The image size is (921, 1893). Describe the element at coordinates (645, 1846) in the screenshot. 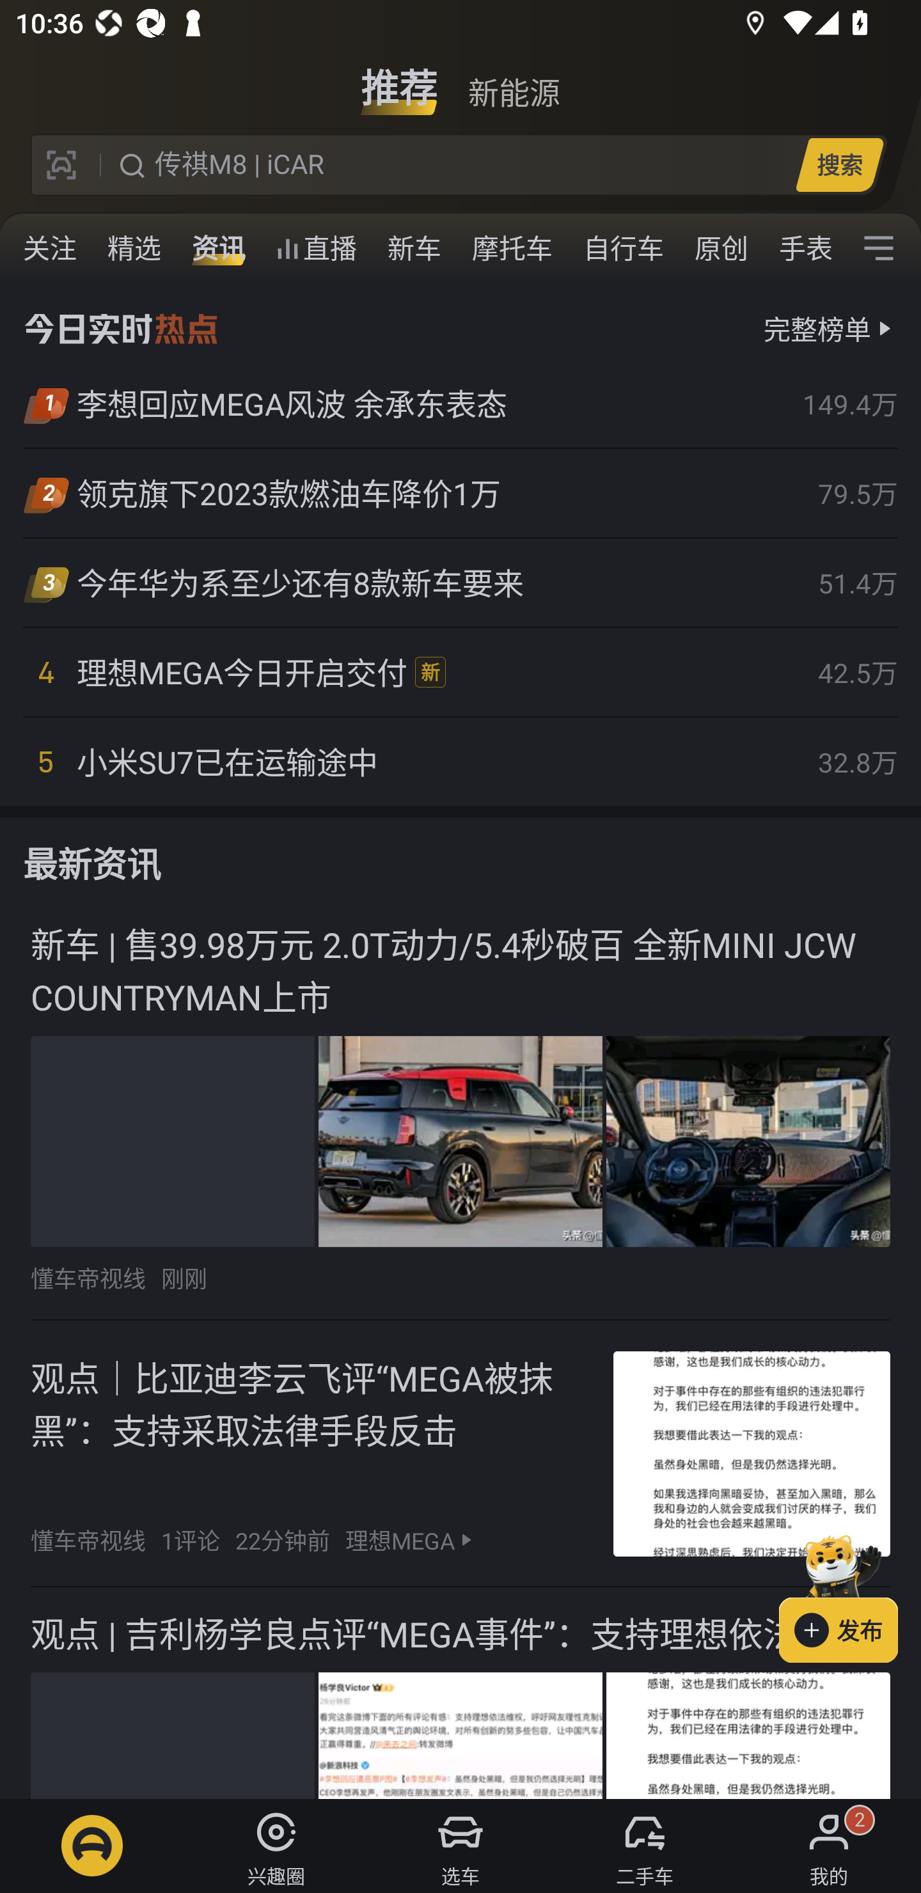

I see ` 二手车` at that location.